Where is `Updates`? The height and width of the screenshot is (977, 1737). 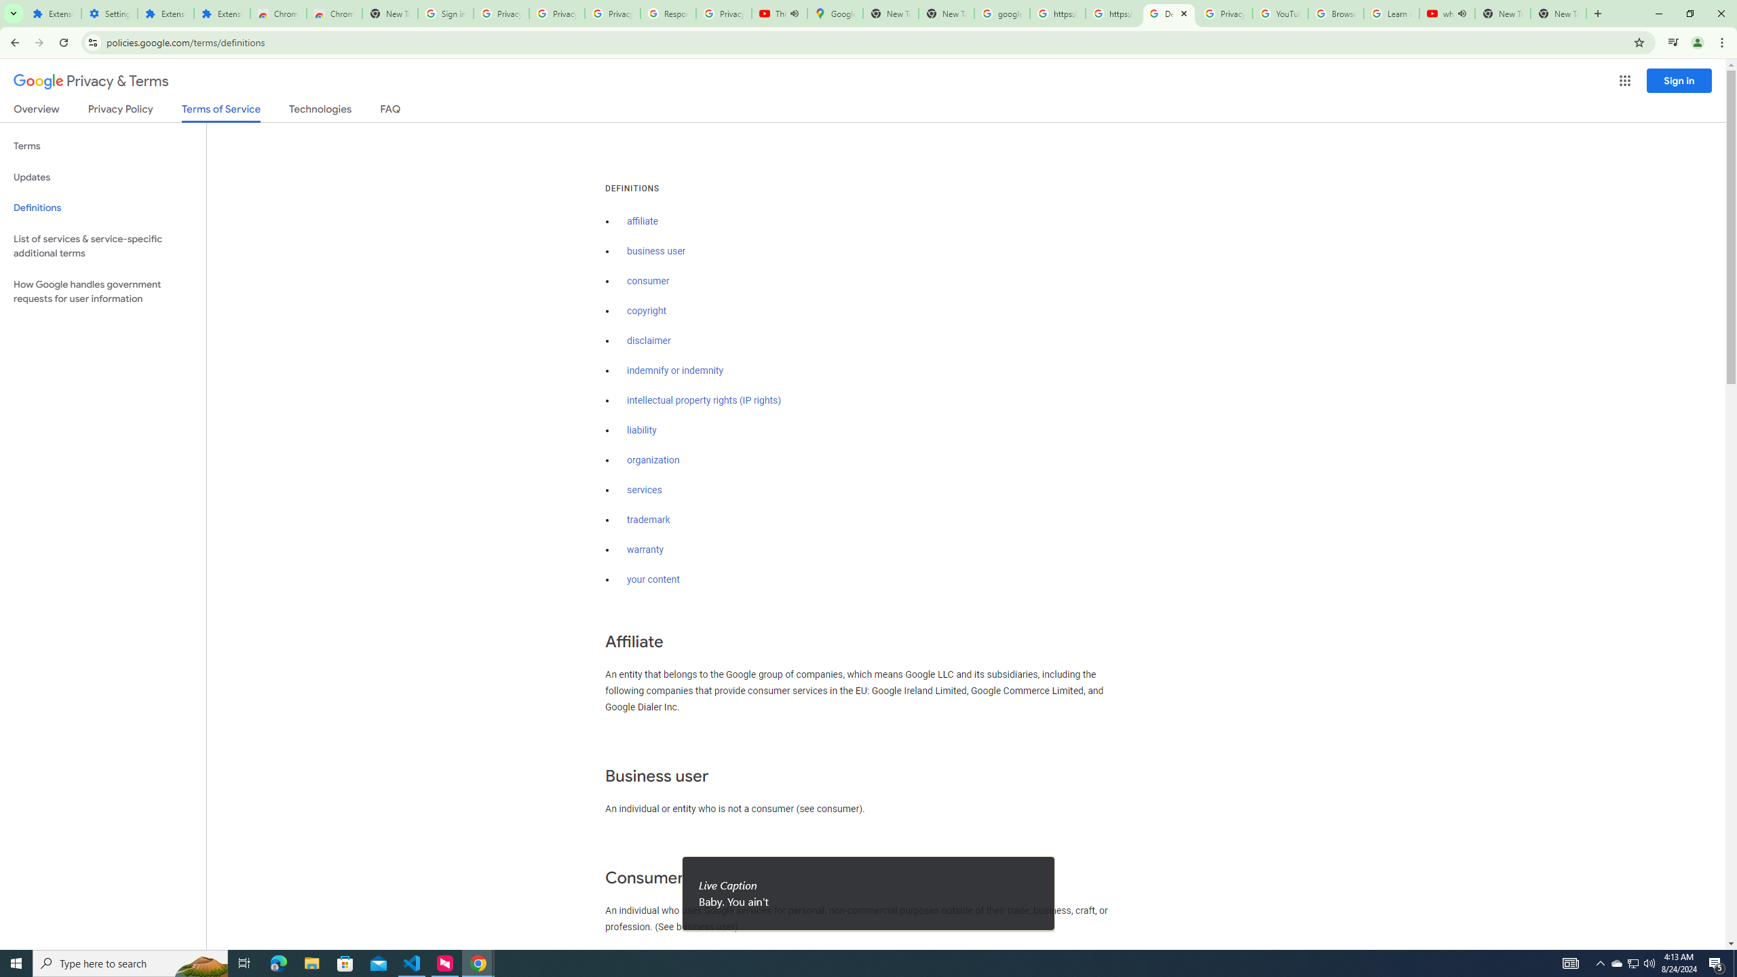 Updates is located at coordinates (103, 177).